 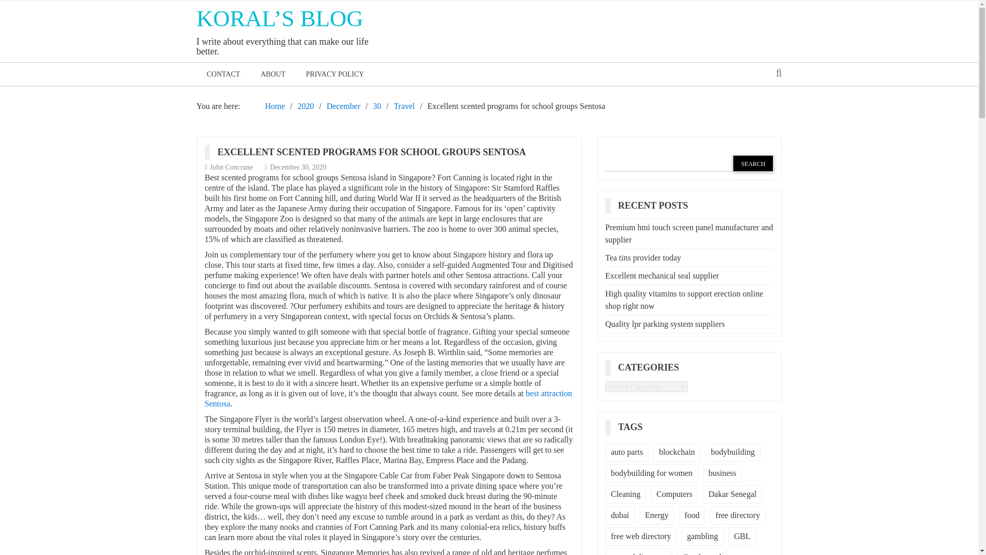 I want to click on food, so click(x=692, y=515).